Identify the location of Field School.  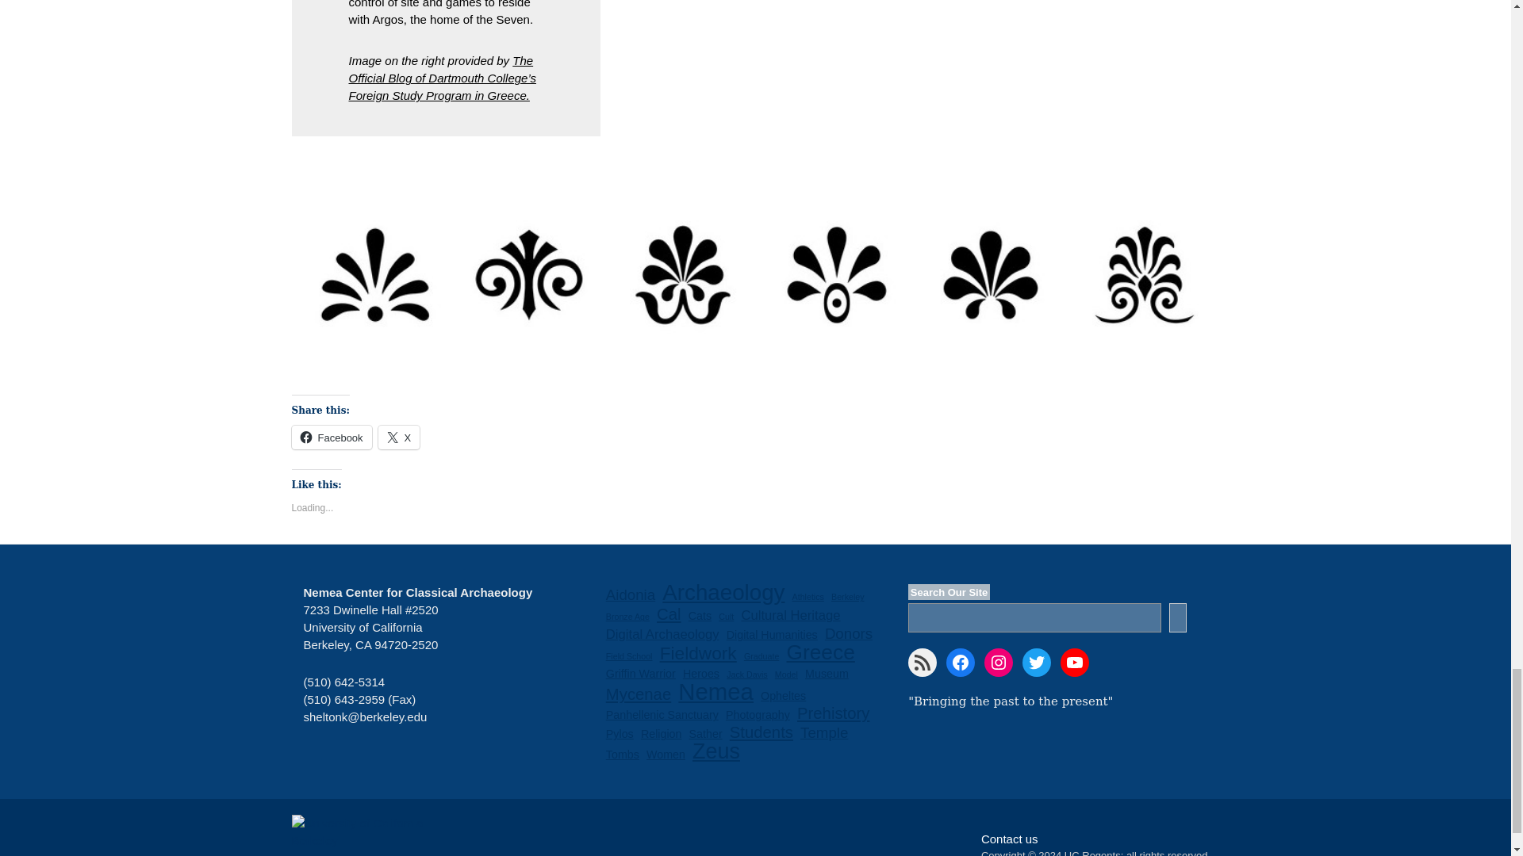
(630, 656).